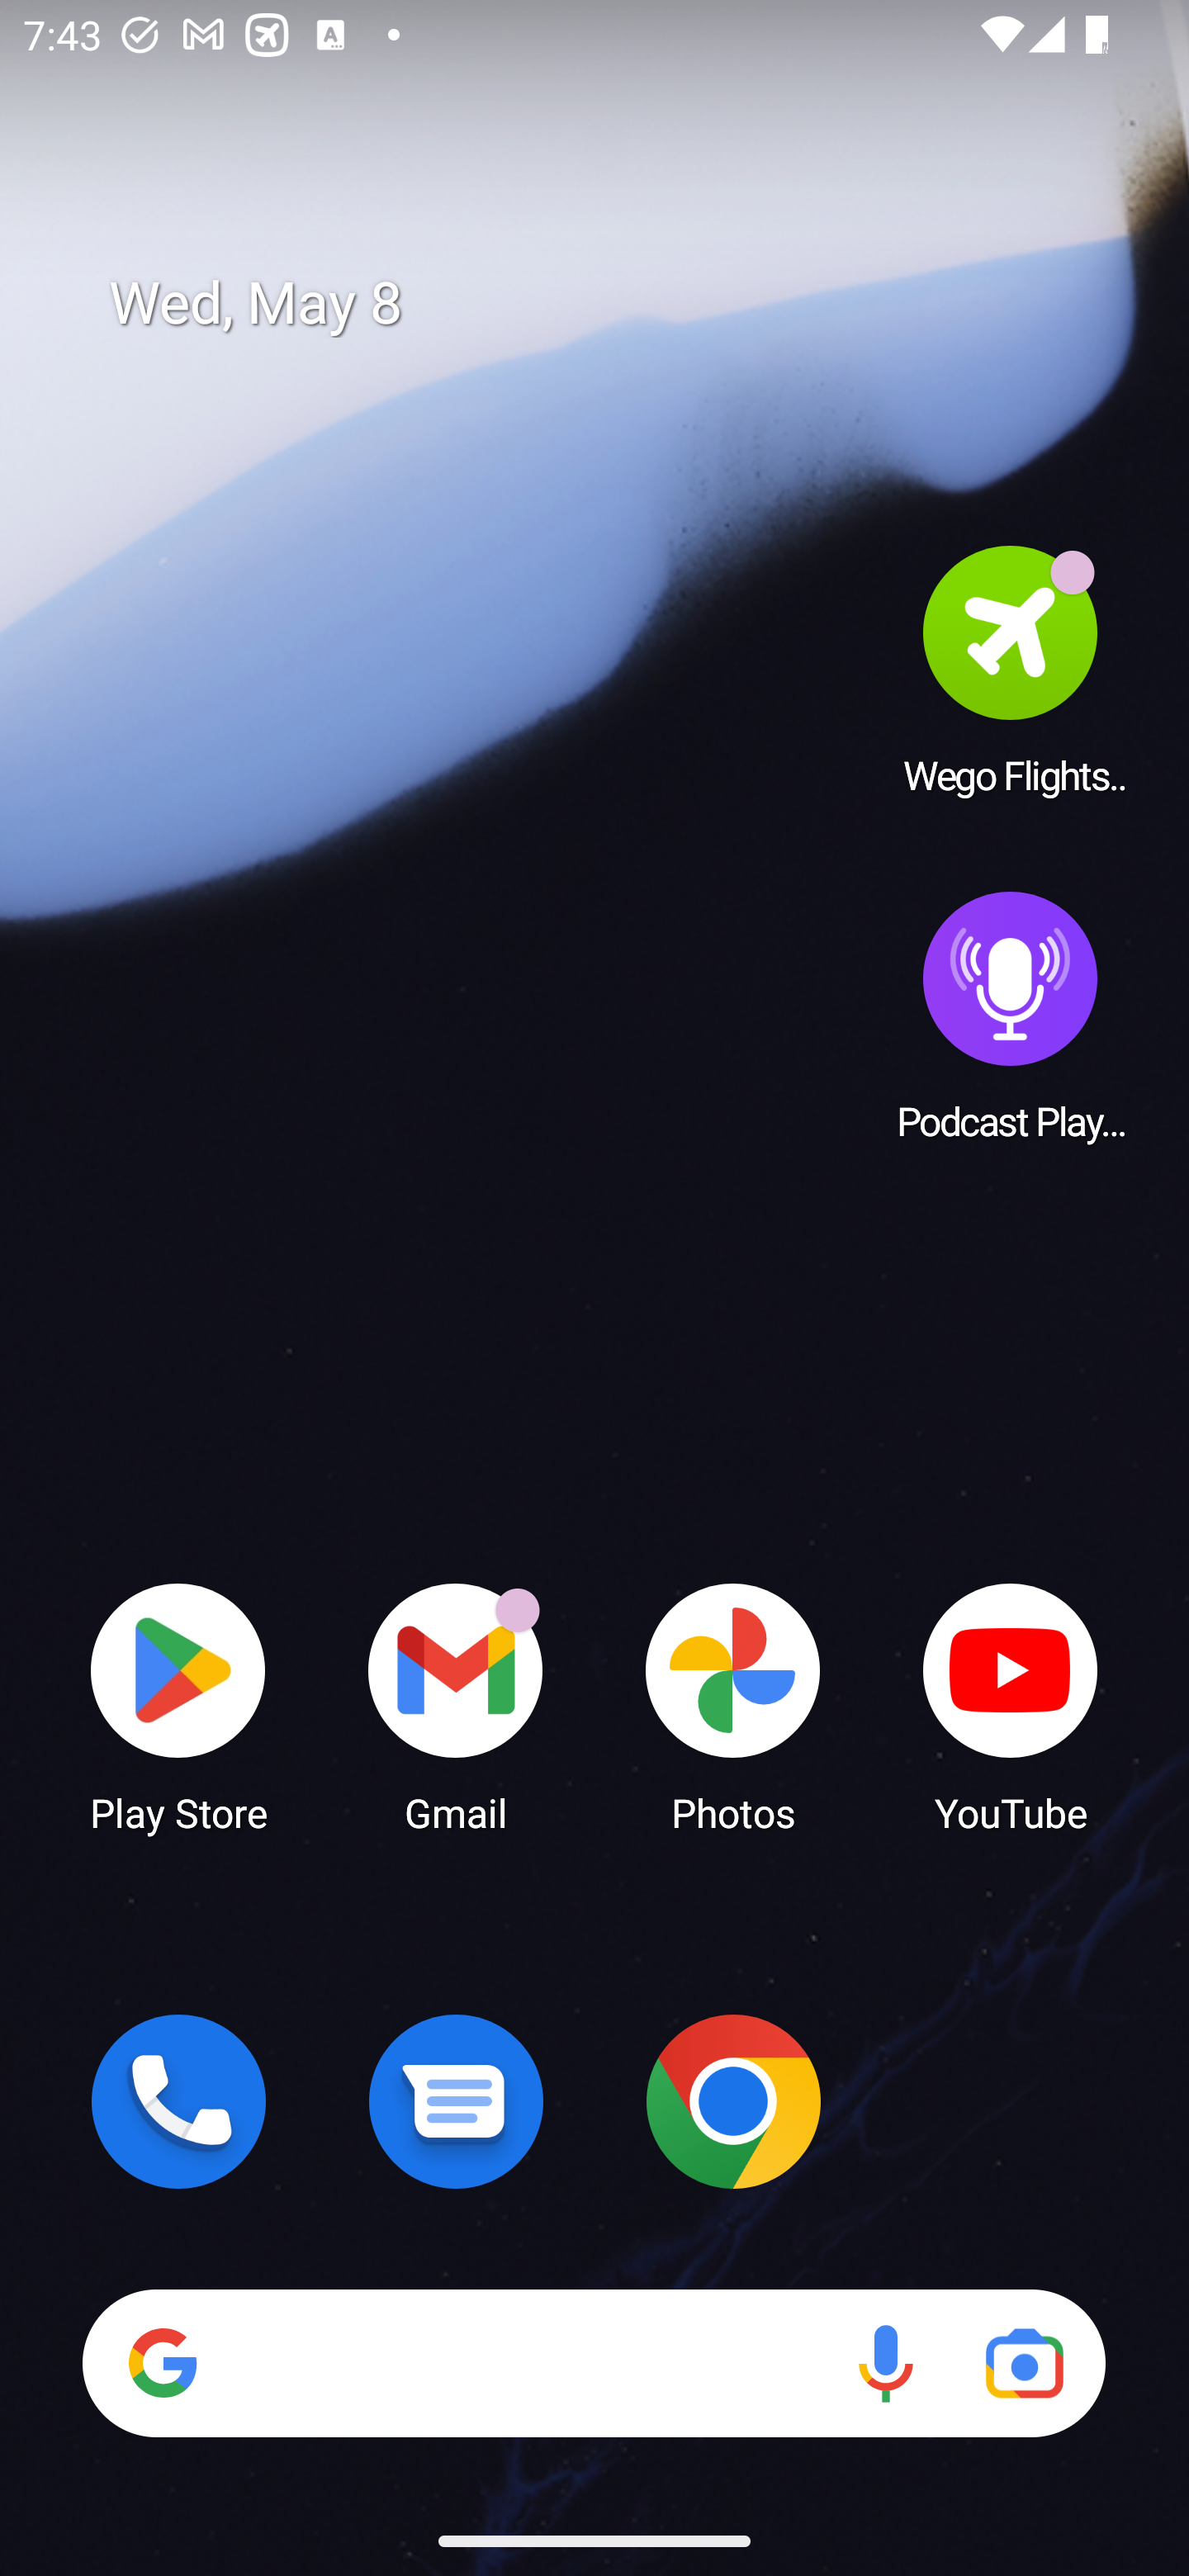 The image size is (1189, 2576). I want to click on Chrome, so click(733, 2101).